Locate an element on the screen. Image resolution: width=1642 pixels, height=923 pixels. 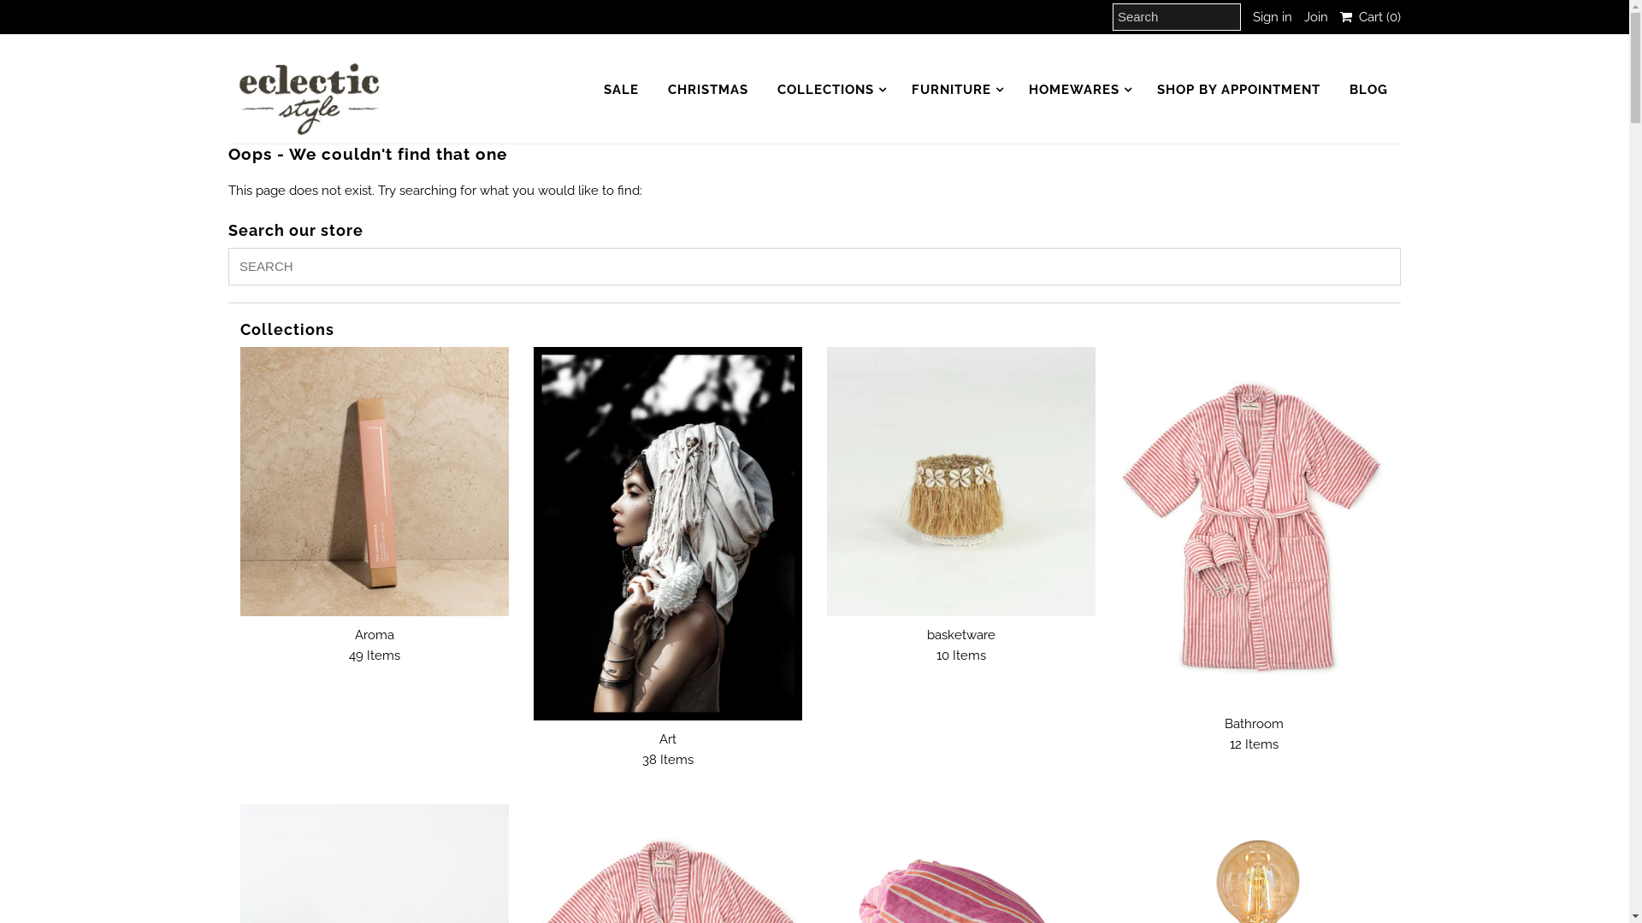
BLOG is located at coordinates (1368, 90).